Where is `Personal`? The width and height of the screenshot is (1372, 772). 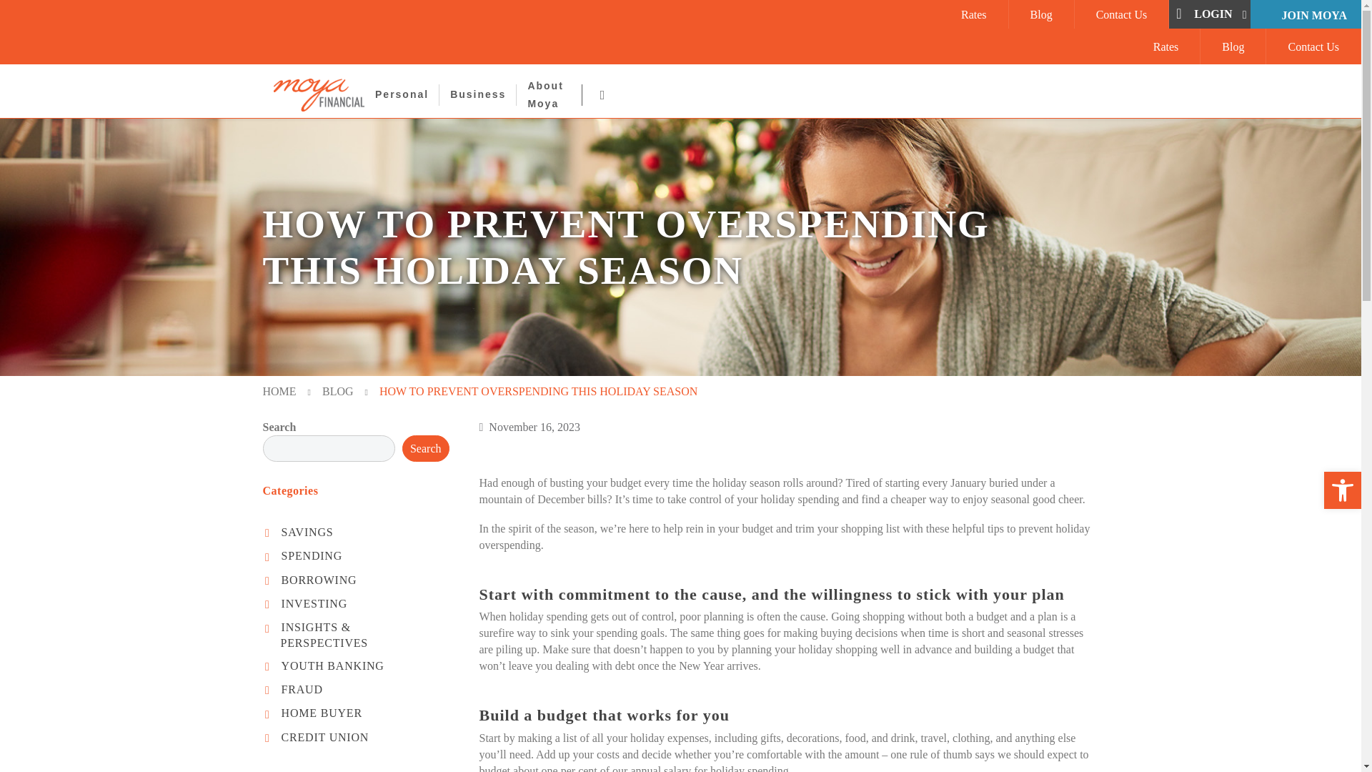 Personal is located at coordinates (402, 94).